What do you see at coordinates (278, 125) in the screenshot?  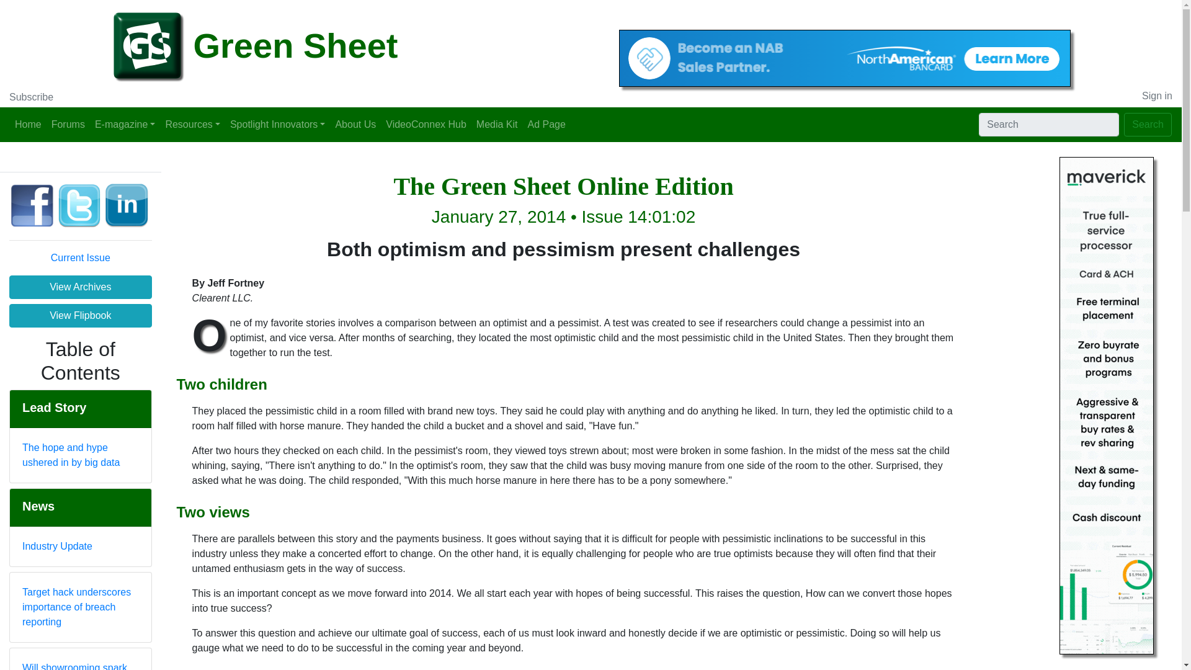 I see `Spotlight Innovators` at bounding box center [278, 125].